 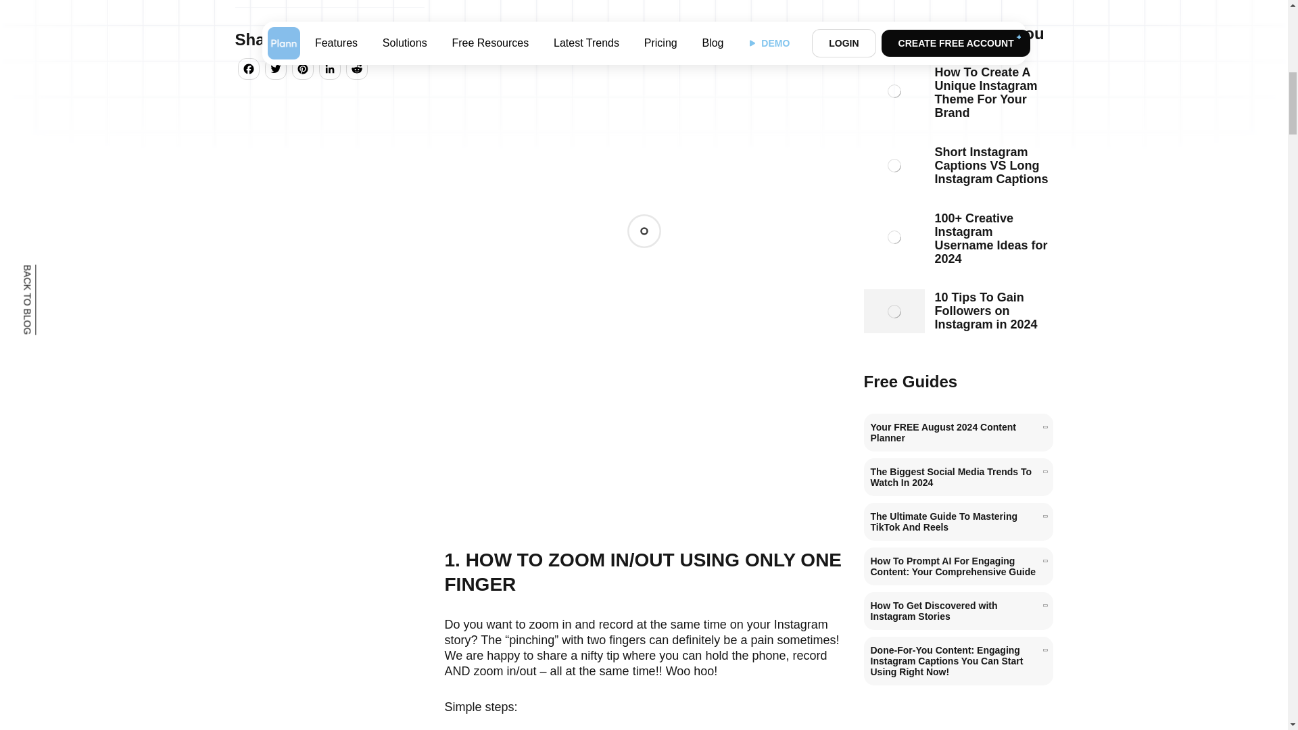 I want to click on Twitter, so click(x=276, y=71).